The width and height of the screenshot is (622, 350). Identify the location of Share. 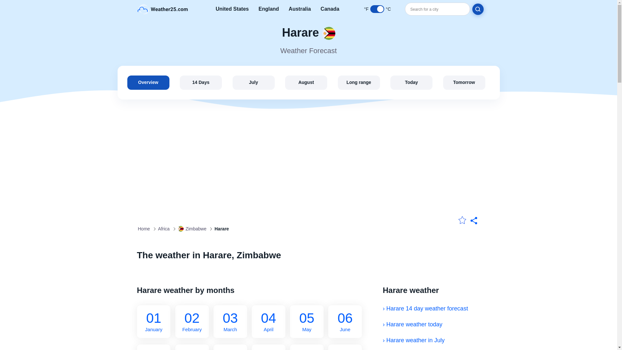
(358, 82).